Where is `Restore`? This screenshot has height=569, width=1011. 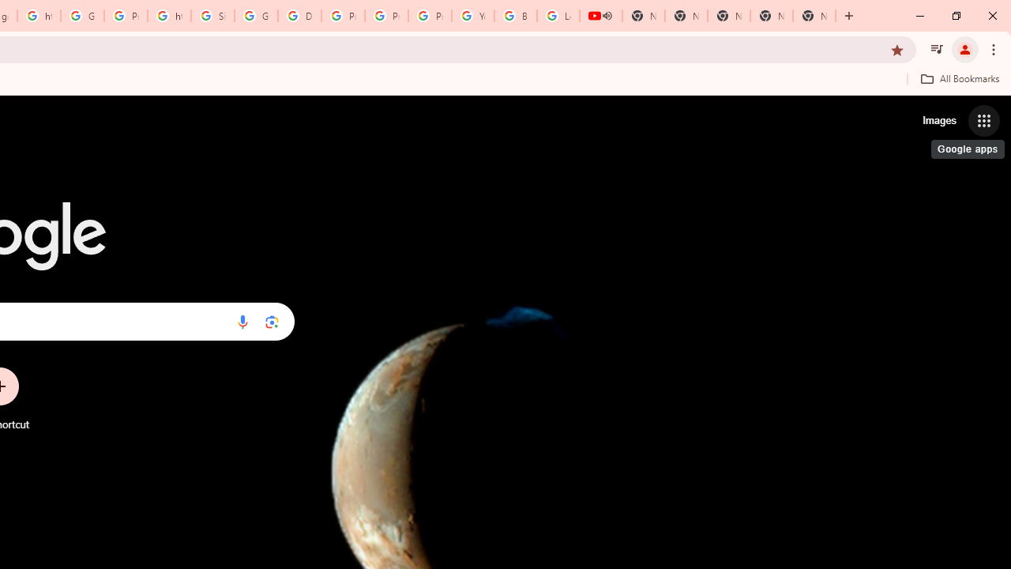
Restore is located at coordinates (956, 16).